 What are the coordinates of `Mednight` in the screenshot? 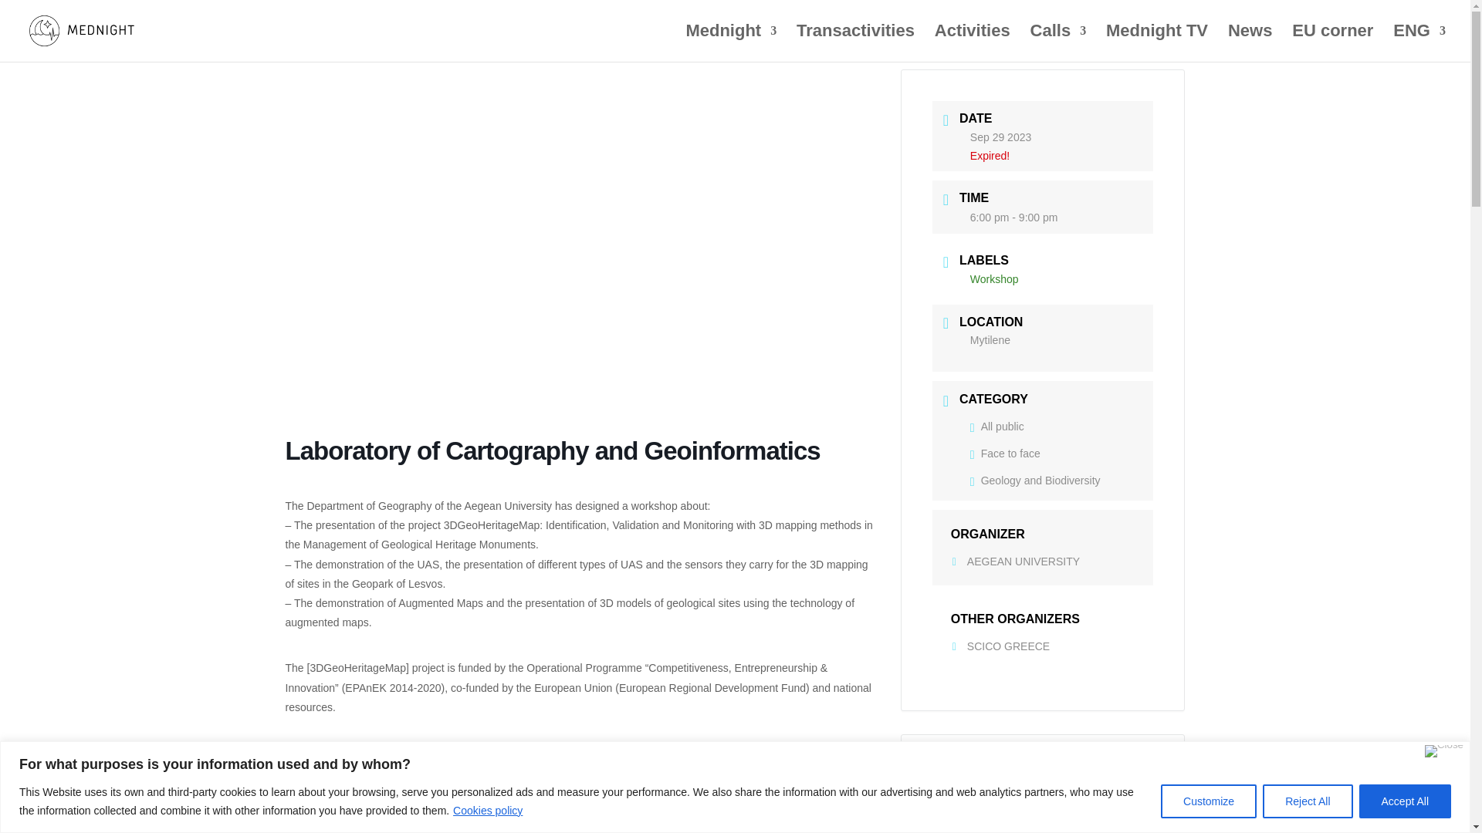 It's located at (730, 43).